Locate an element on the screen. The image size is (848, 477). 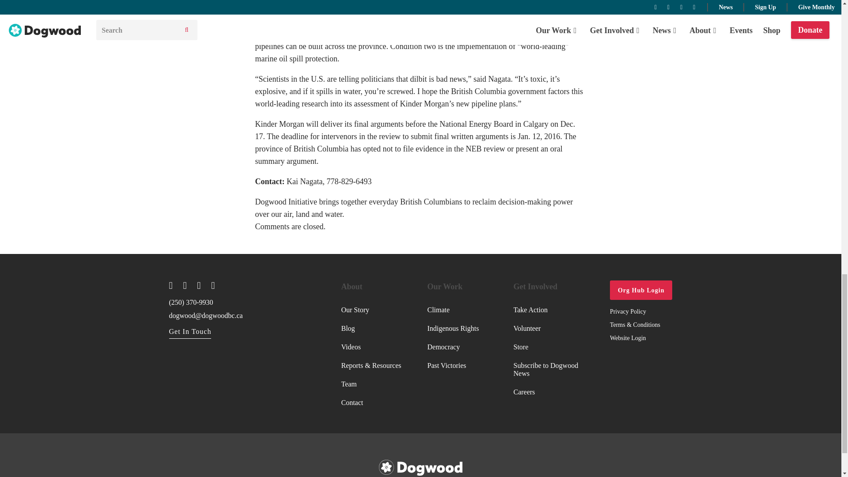
Take Action is located at coordinates (549, 310).